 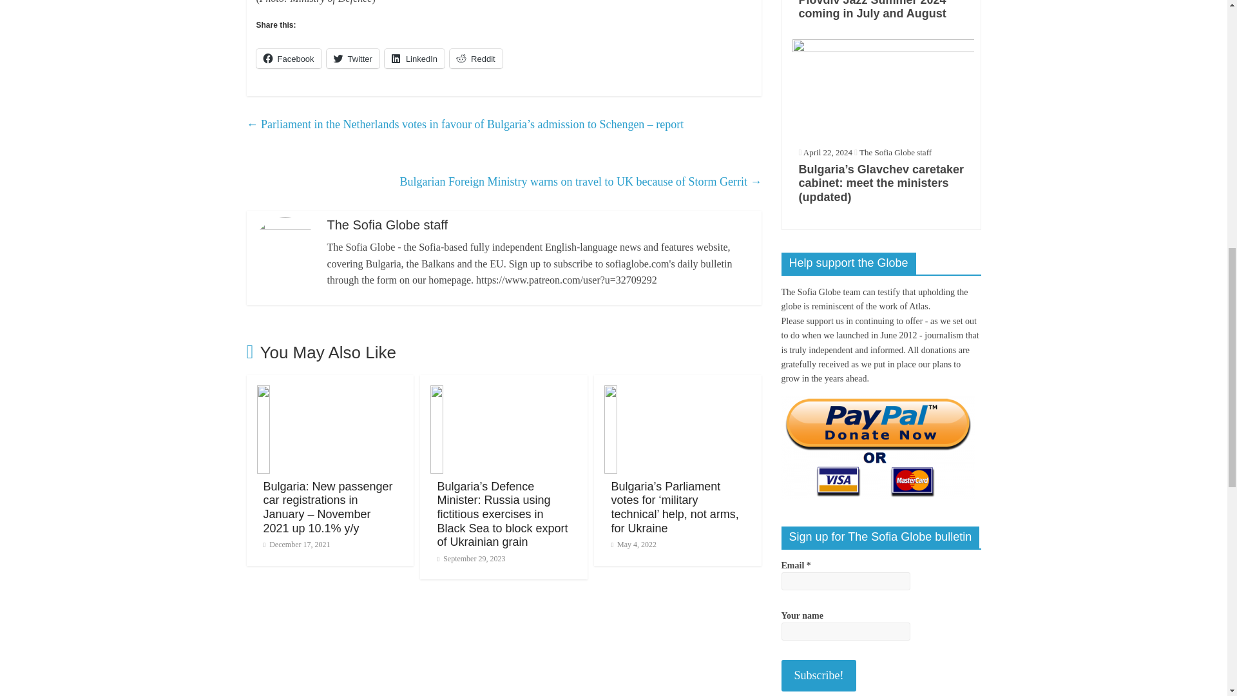 I want to click on Click to share on Twitter, so click(x=353, y=58).